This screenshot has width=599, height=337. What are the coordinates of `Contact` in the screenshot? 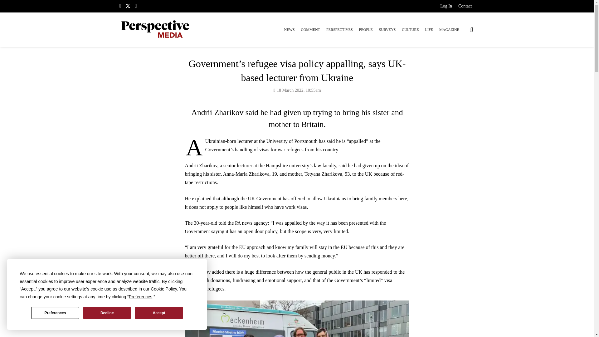 It's located at (465, 7).